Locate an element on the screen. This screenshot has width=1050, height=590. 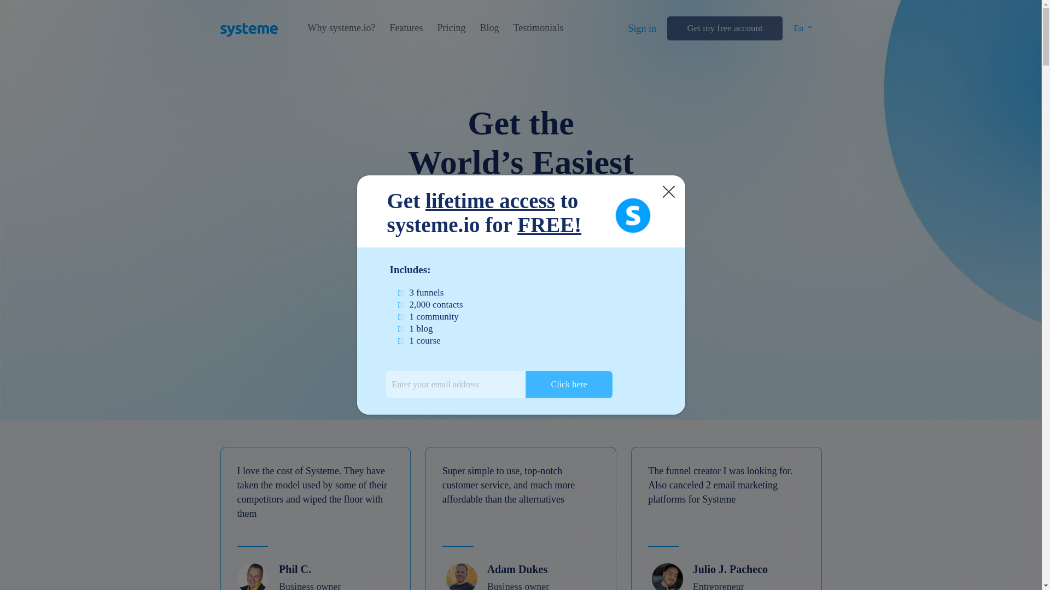
Sign in is located at coordinates (642, 28).